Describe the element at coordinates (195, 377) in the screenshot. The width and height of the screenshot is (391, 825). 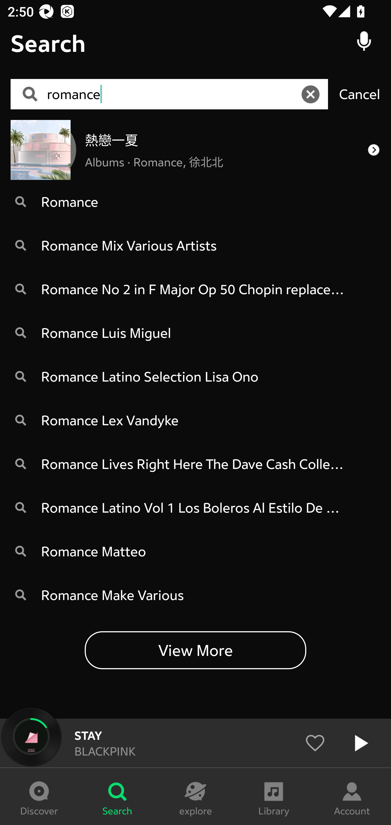
I see `Romance Latino Selection Lisa Ono` at that location.